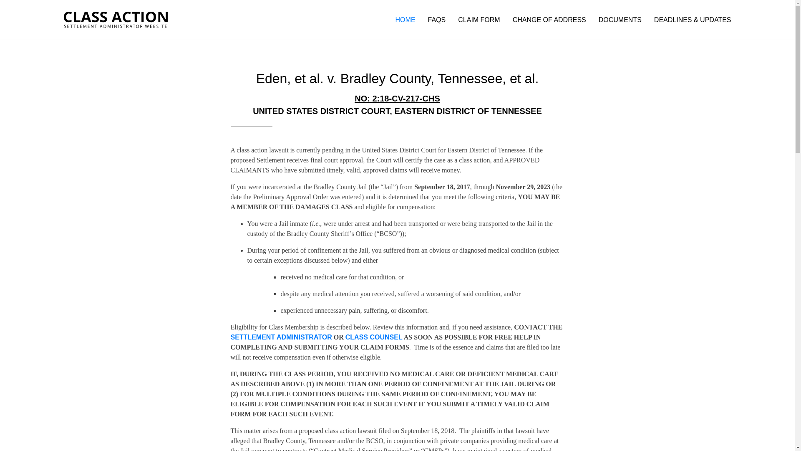 This screenshot has height=451, width=801. I want to click on CHANGE OF ADDRESS, so click(549, 19).